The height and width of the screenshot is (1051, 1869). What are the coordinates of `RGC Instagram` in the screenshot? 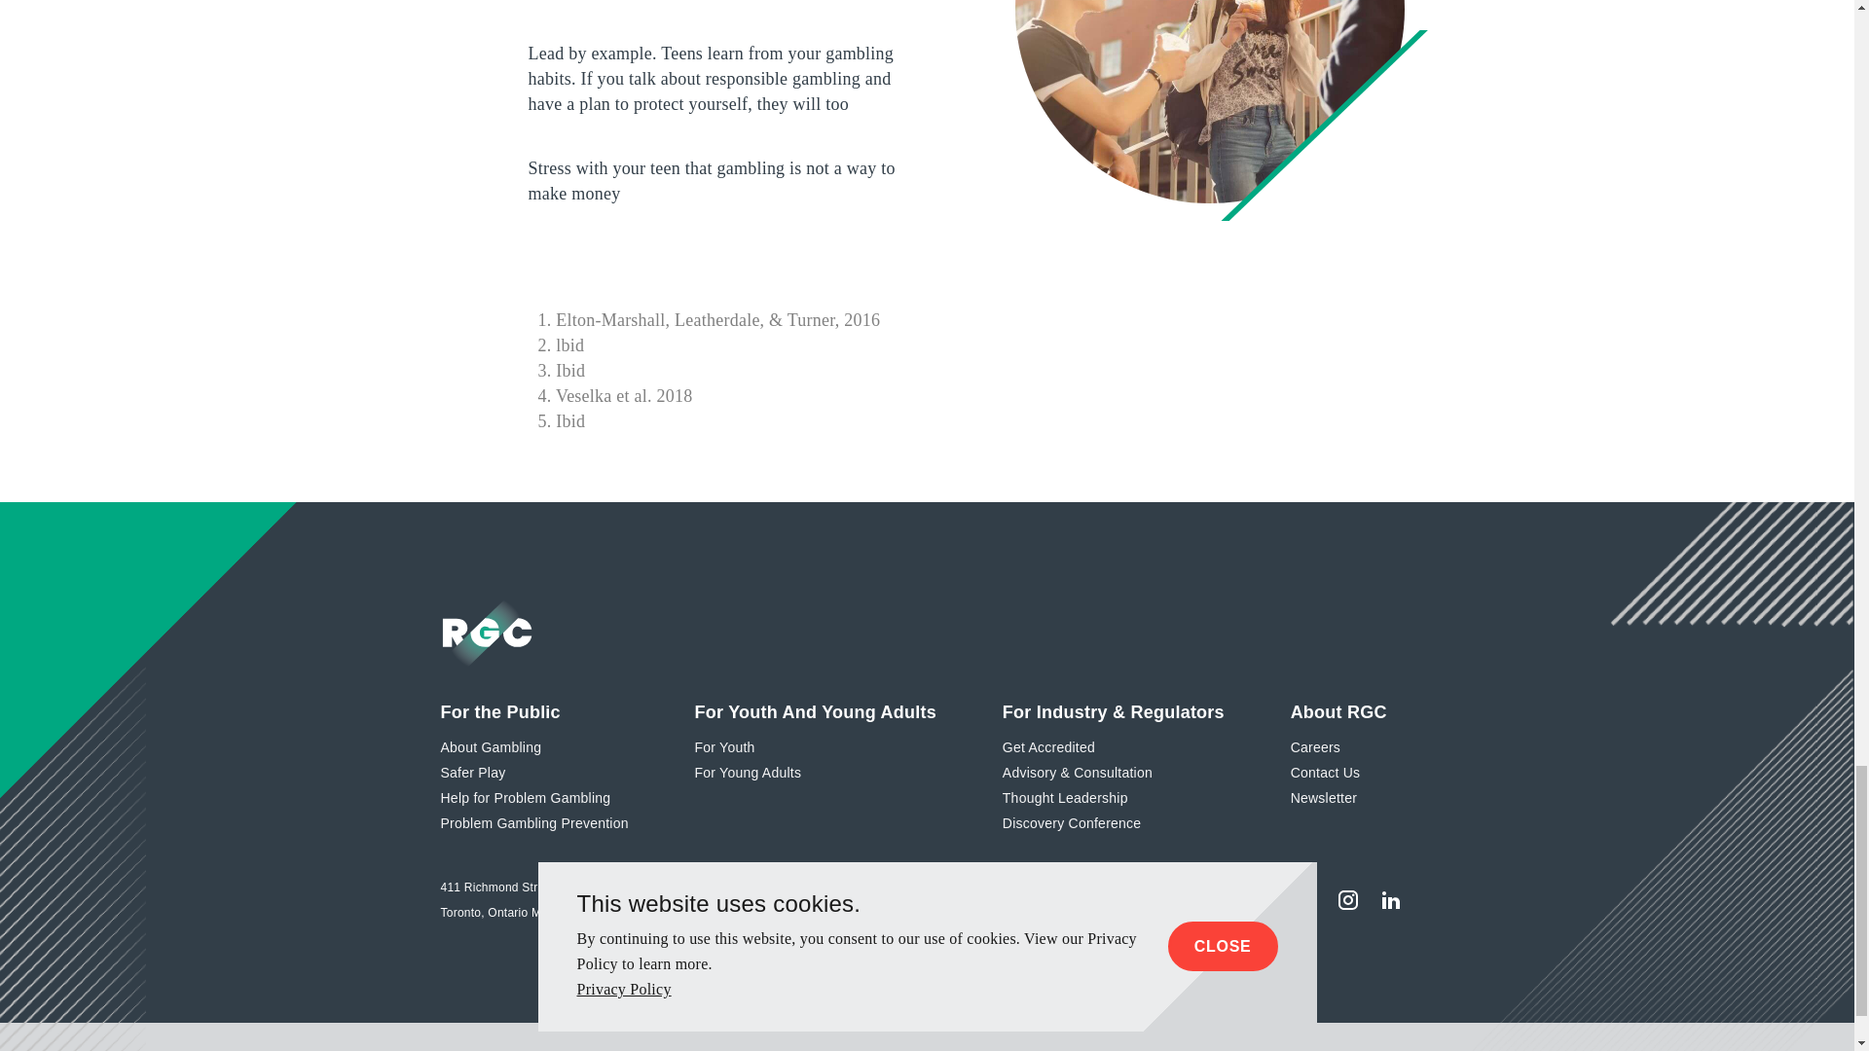 It's located at (1346, 899).